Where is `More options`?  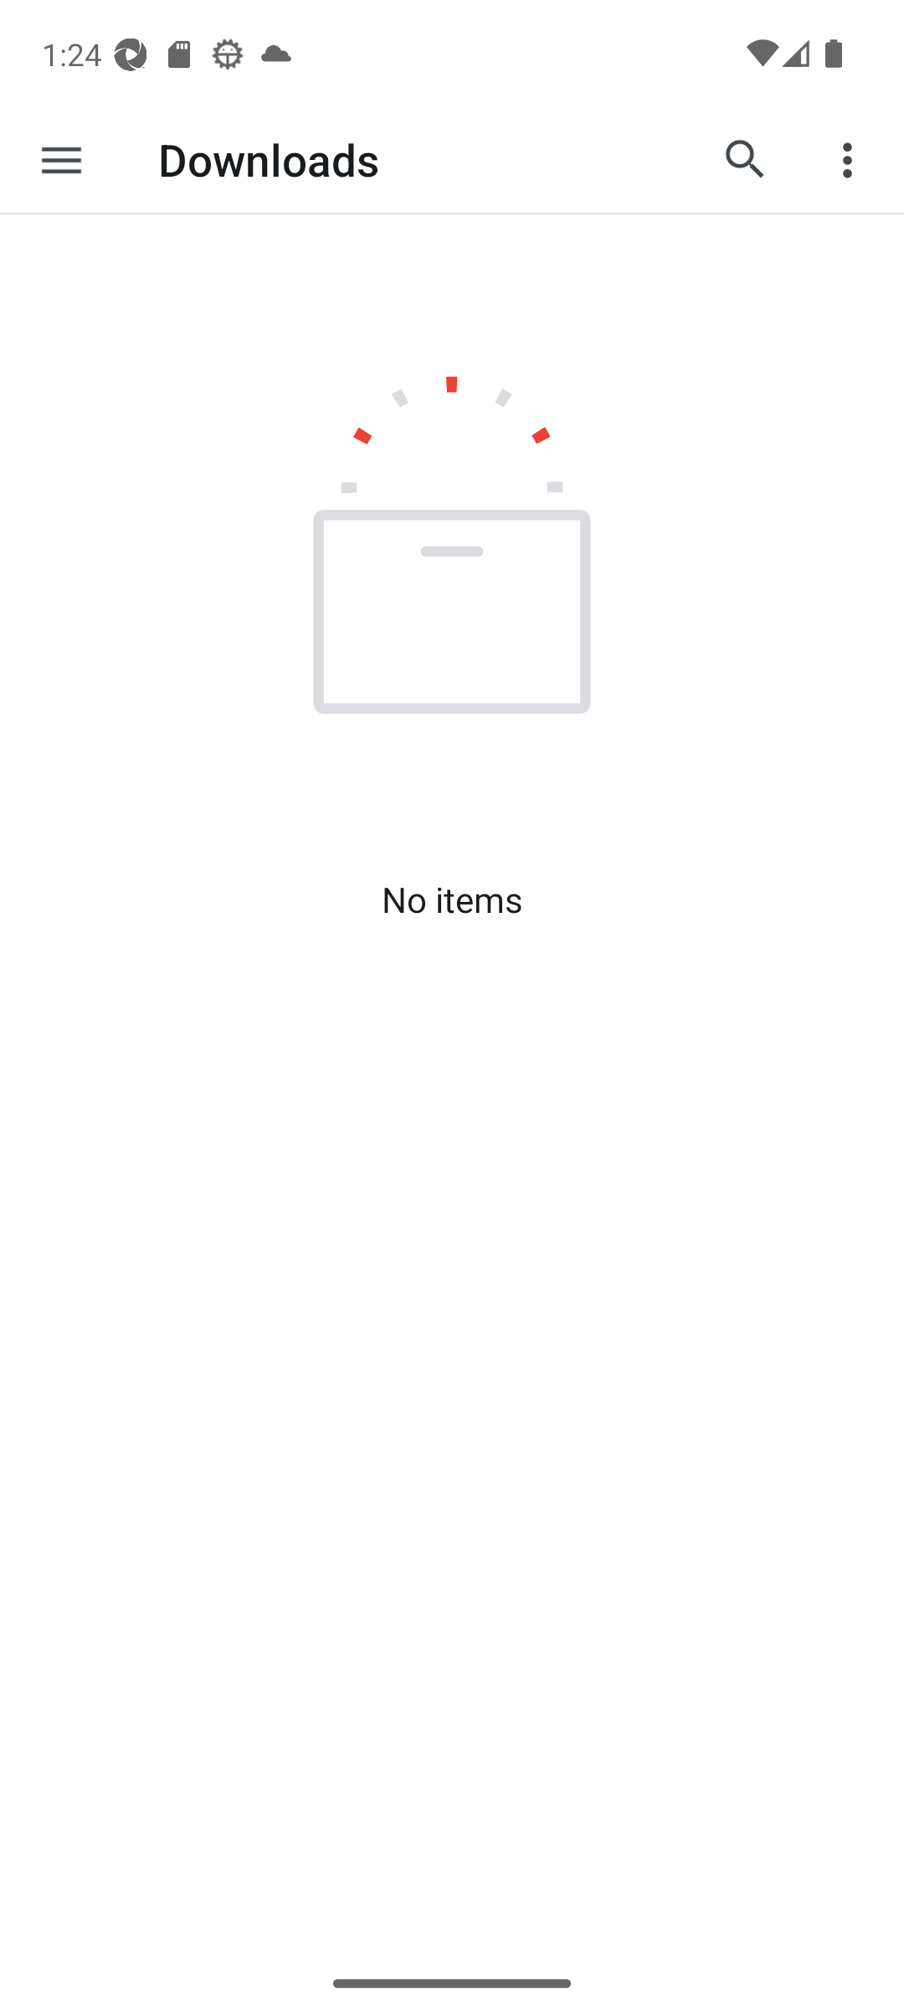
More options is located at coordinates (850, 159).